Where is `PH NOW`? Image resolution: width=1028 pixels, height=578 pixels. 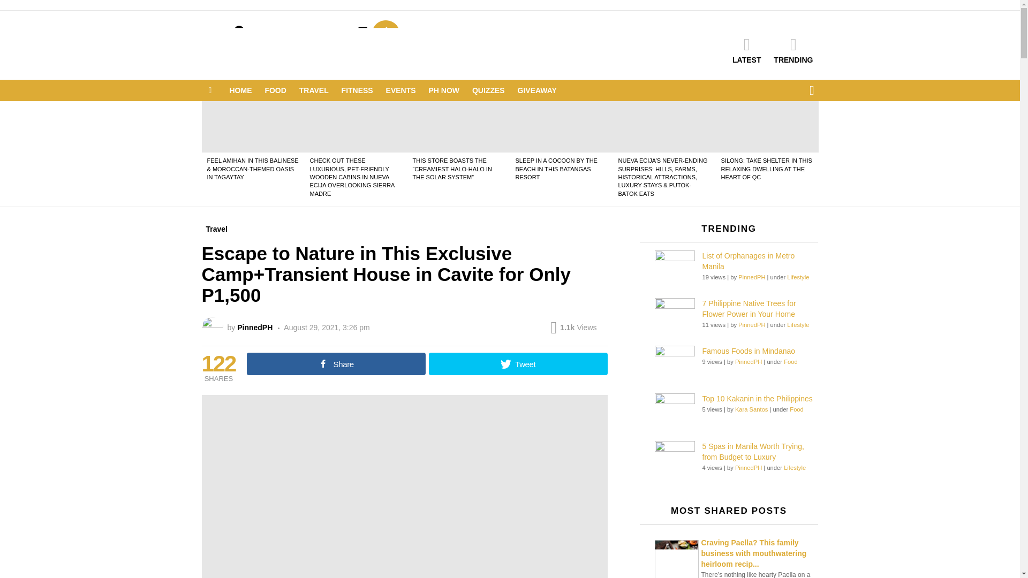 PH NOW is located at coordinates (444, 90).